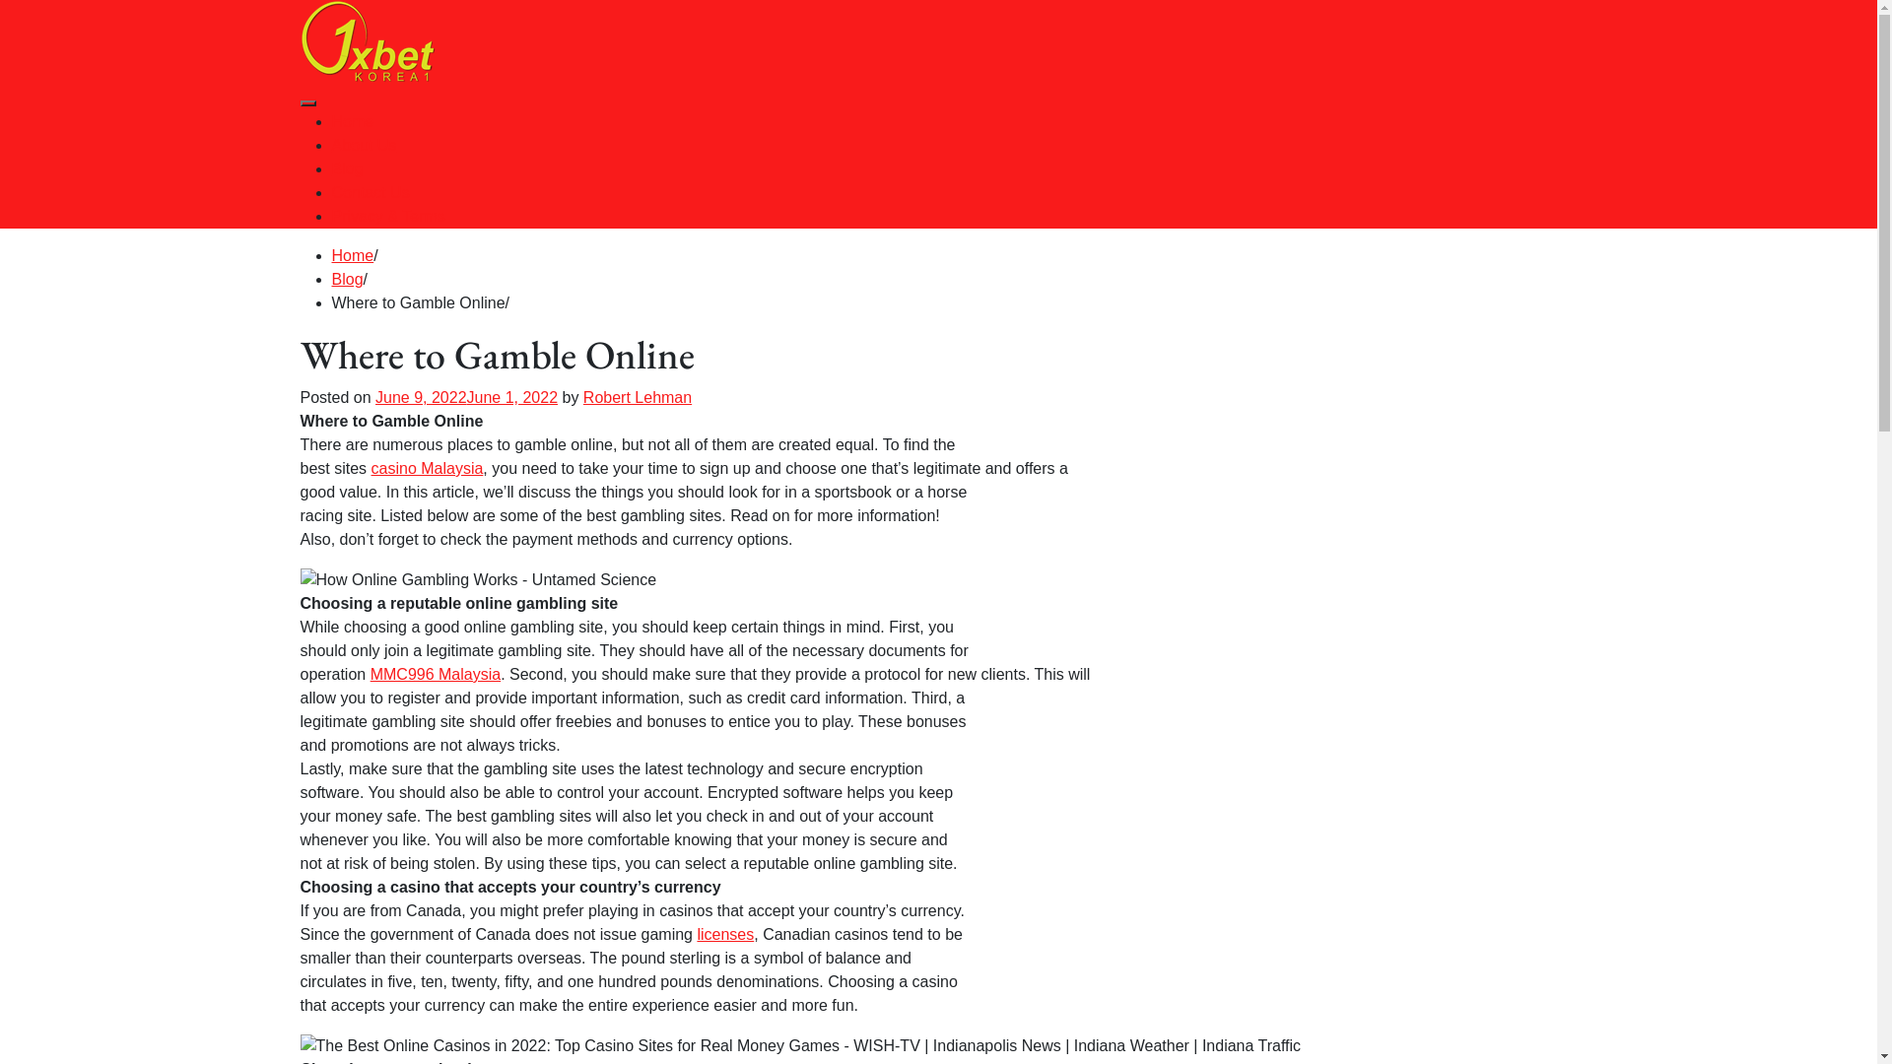 The width and height of the screenshot is (1892, 1064). I want to click on Privacy & Terms, so click(388, 217).